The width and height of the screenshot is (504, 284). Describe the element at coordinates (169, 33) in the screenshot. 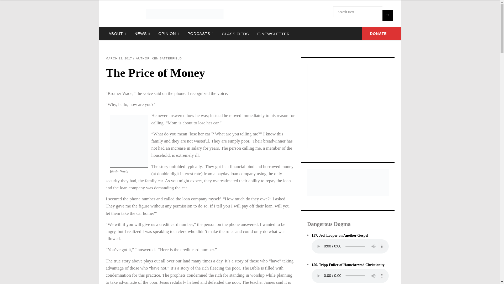

I see `OPINION` at that location.